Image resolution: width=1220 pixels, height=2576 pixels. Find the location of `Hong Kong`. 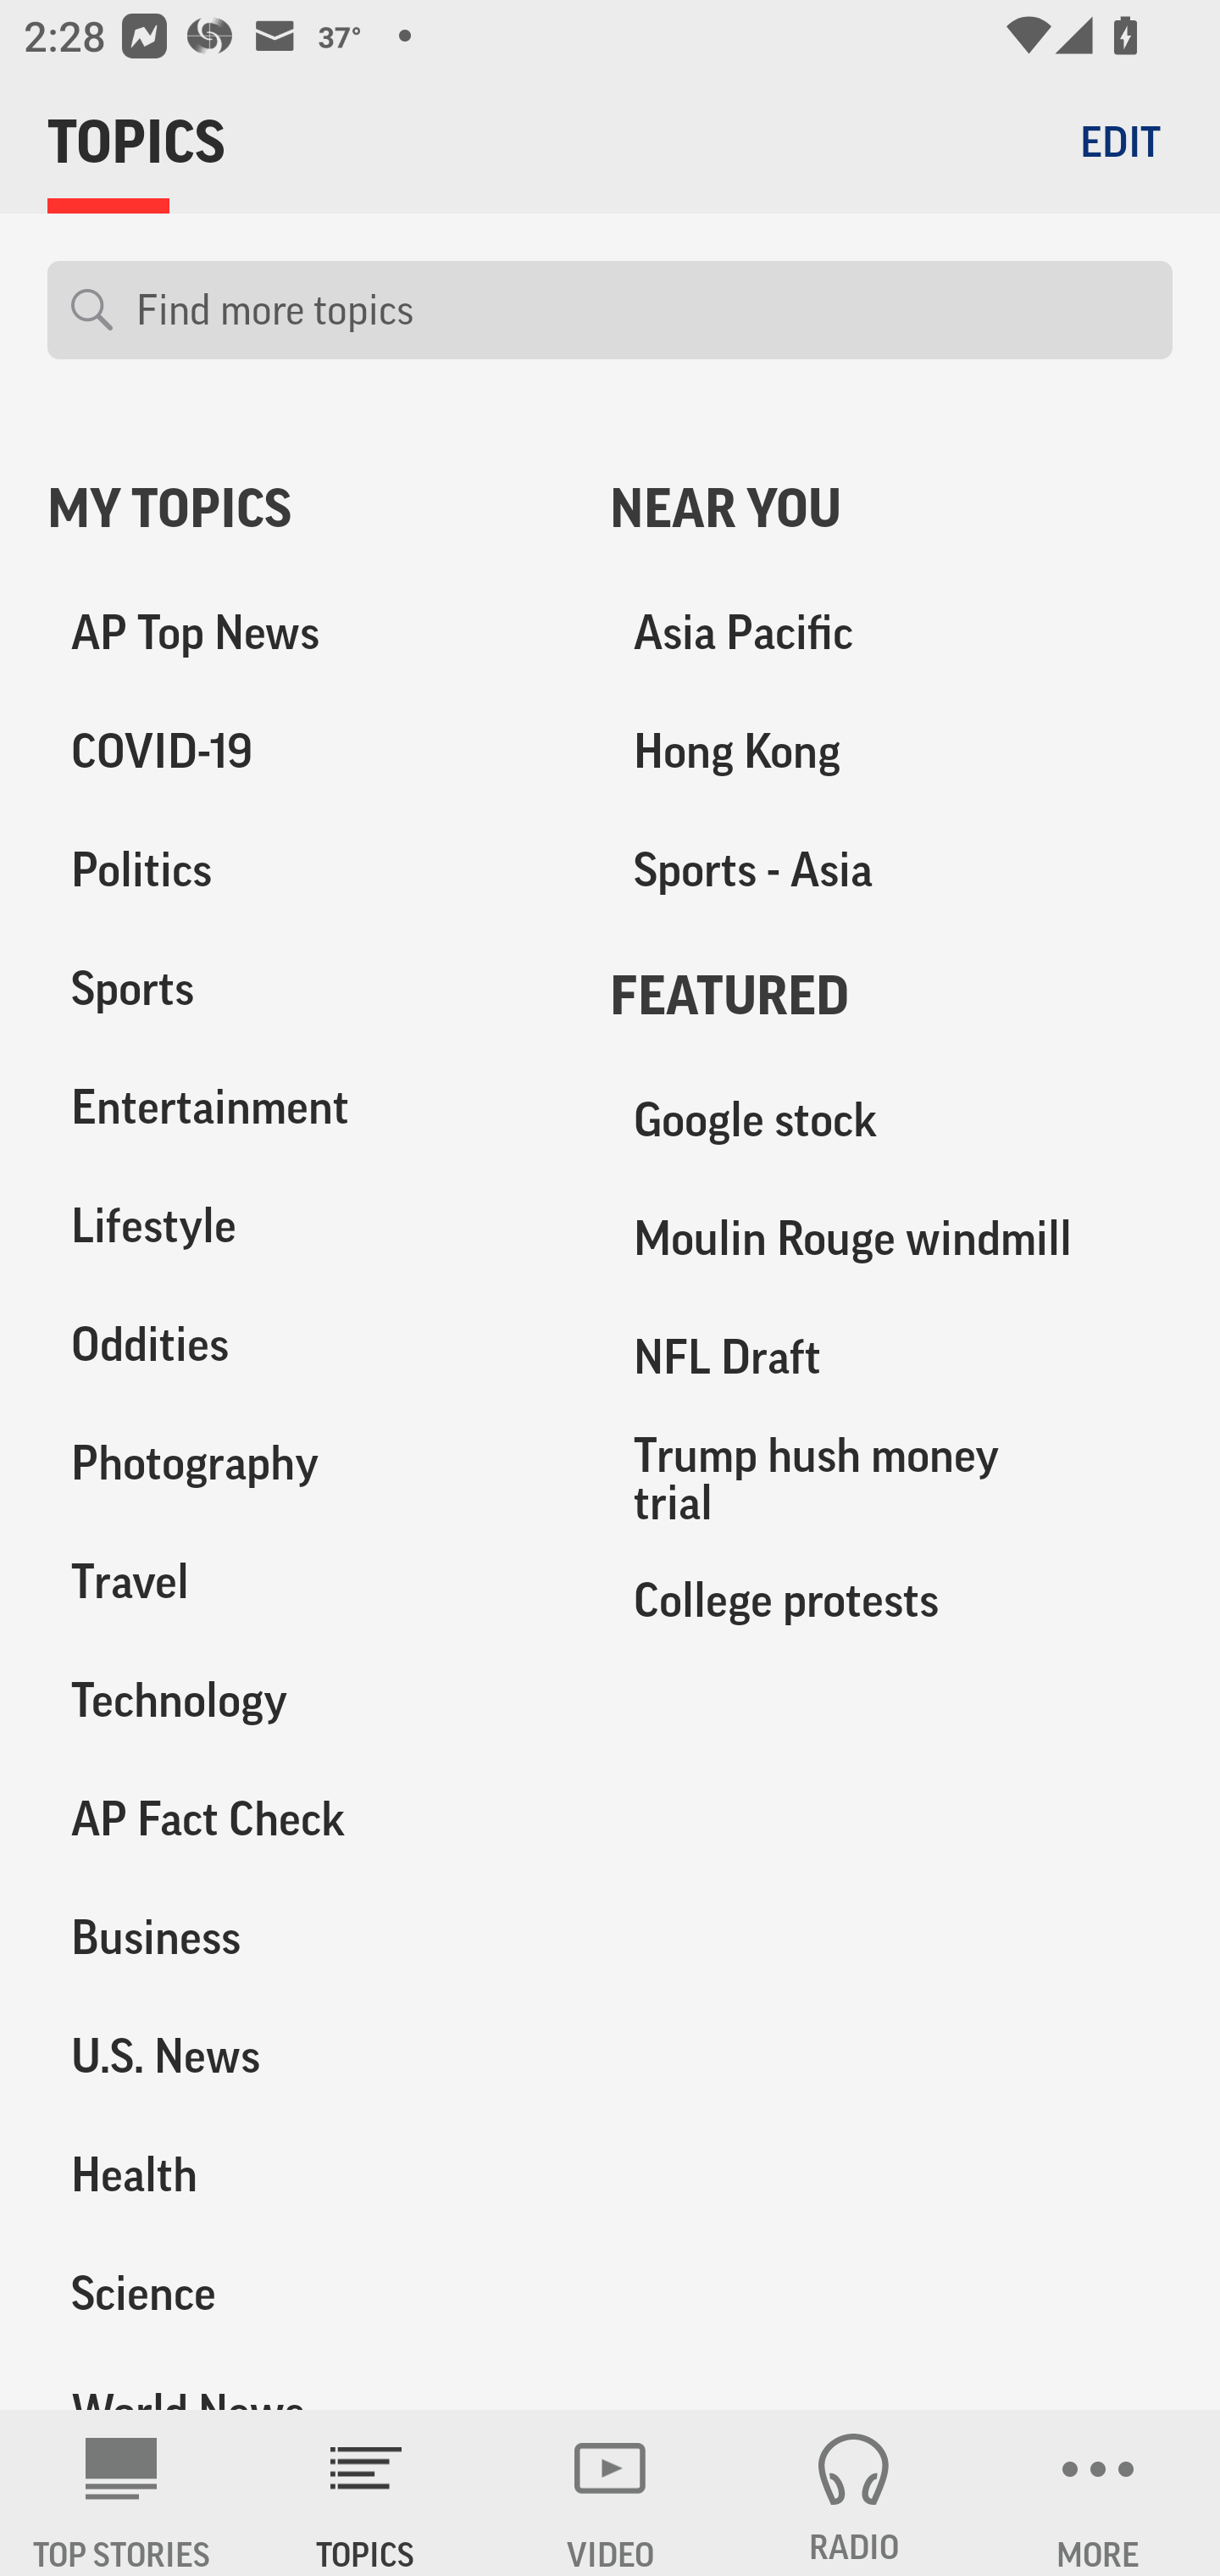

Hong Kong is located at coordinates (891, 752).